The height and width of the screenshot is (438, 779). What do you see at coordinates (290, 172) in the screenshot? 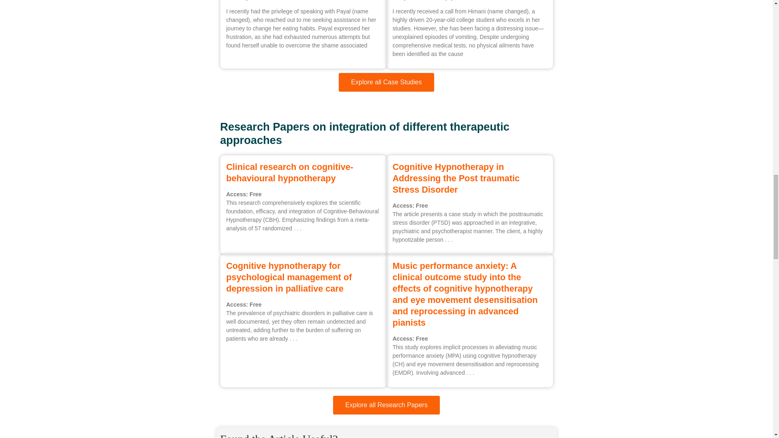
I see `Clinical research on cognitive-behavioural hypnotherapy` at bounding box center [290, 172].